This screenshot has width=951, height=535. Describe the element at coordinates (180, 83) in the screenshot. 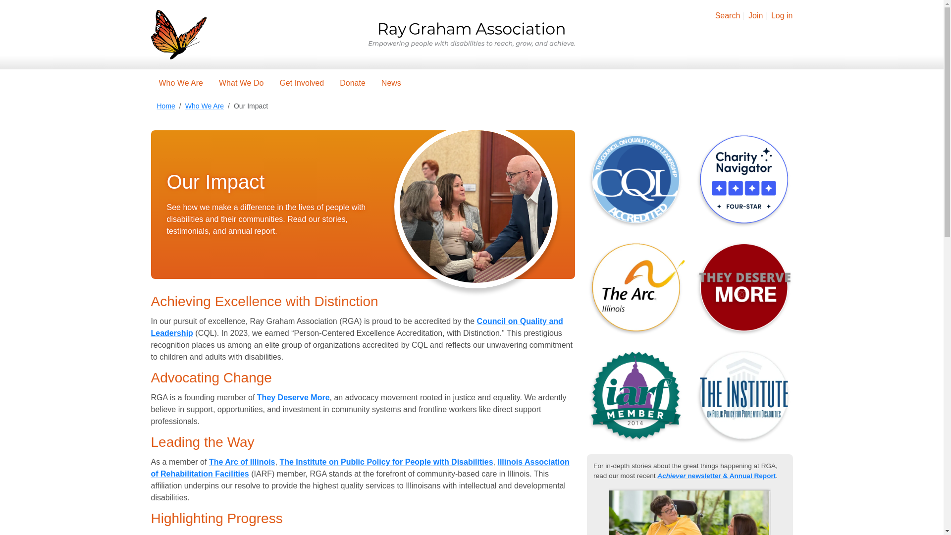

I see `Who We Are` at that location.